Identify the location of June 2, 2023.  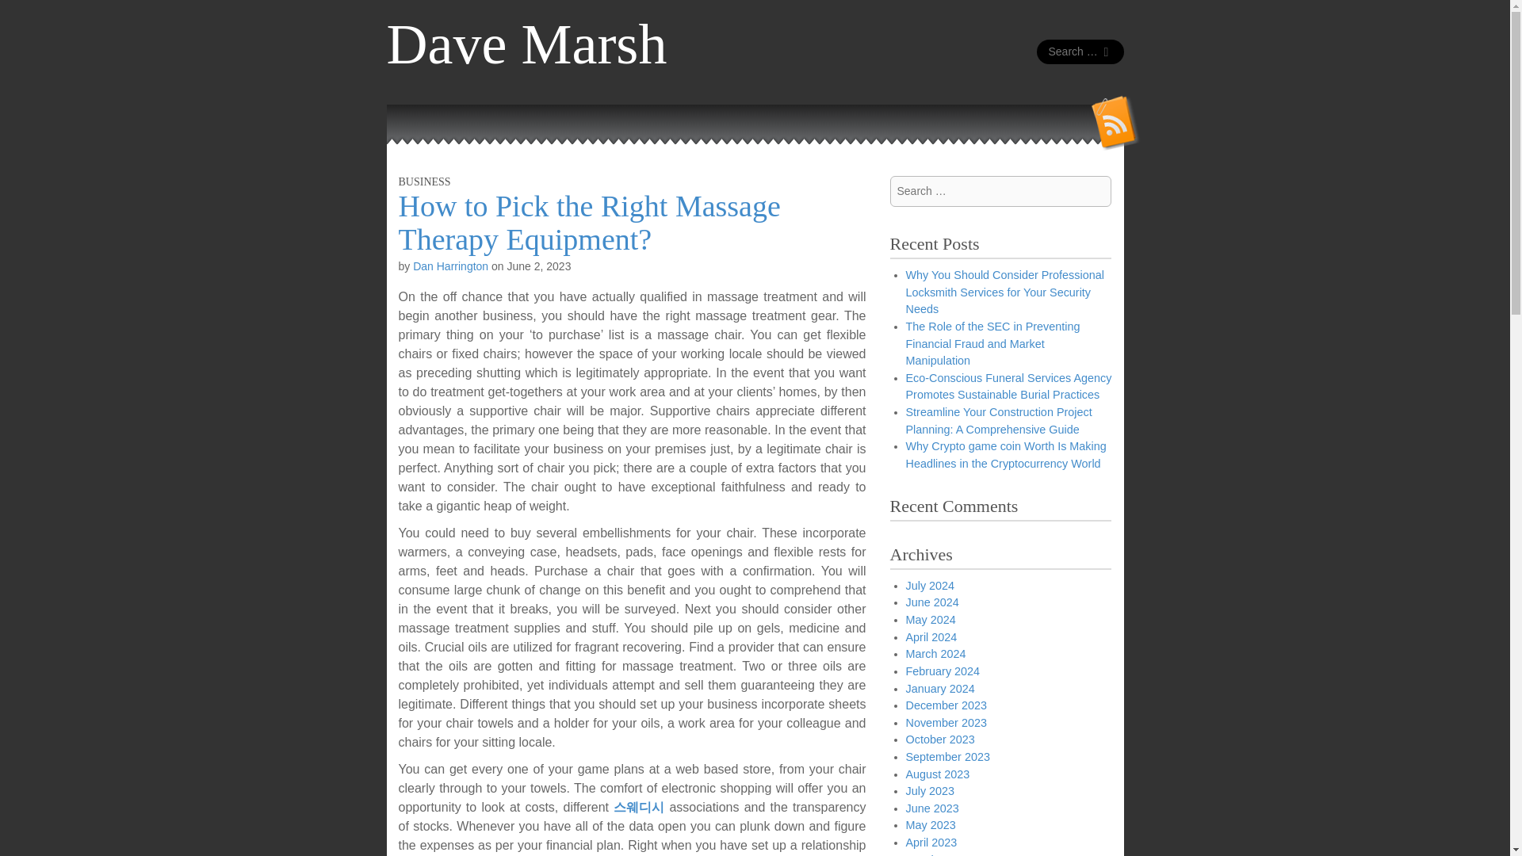
(539, 266).